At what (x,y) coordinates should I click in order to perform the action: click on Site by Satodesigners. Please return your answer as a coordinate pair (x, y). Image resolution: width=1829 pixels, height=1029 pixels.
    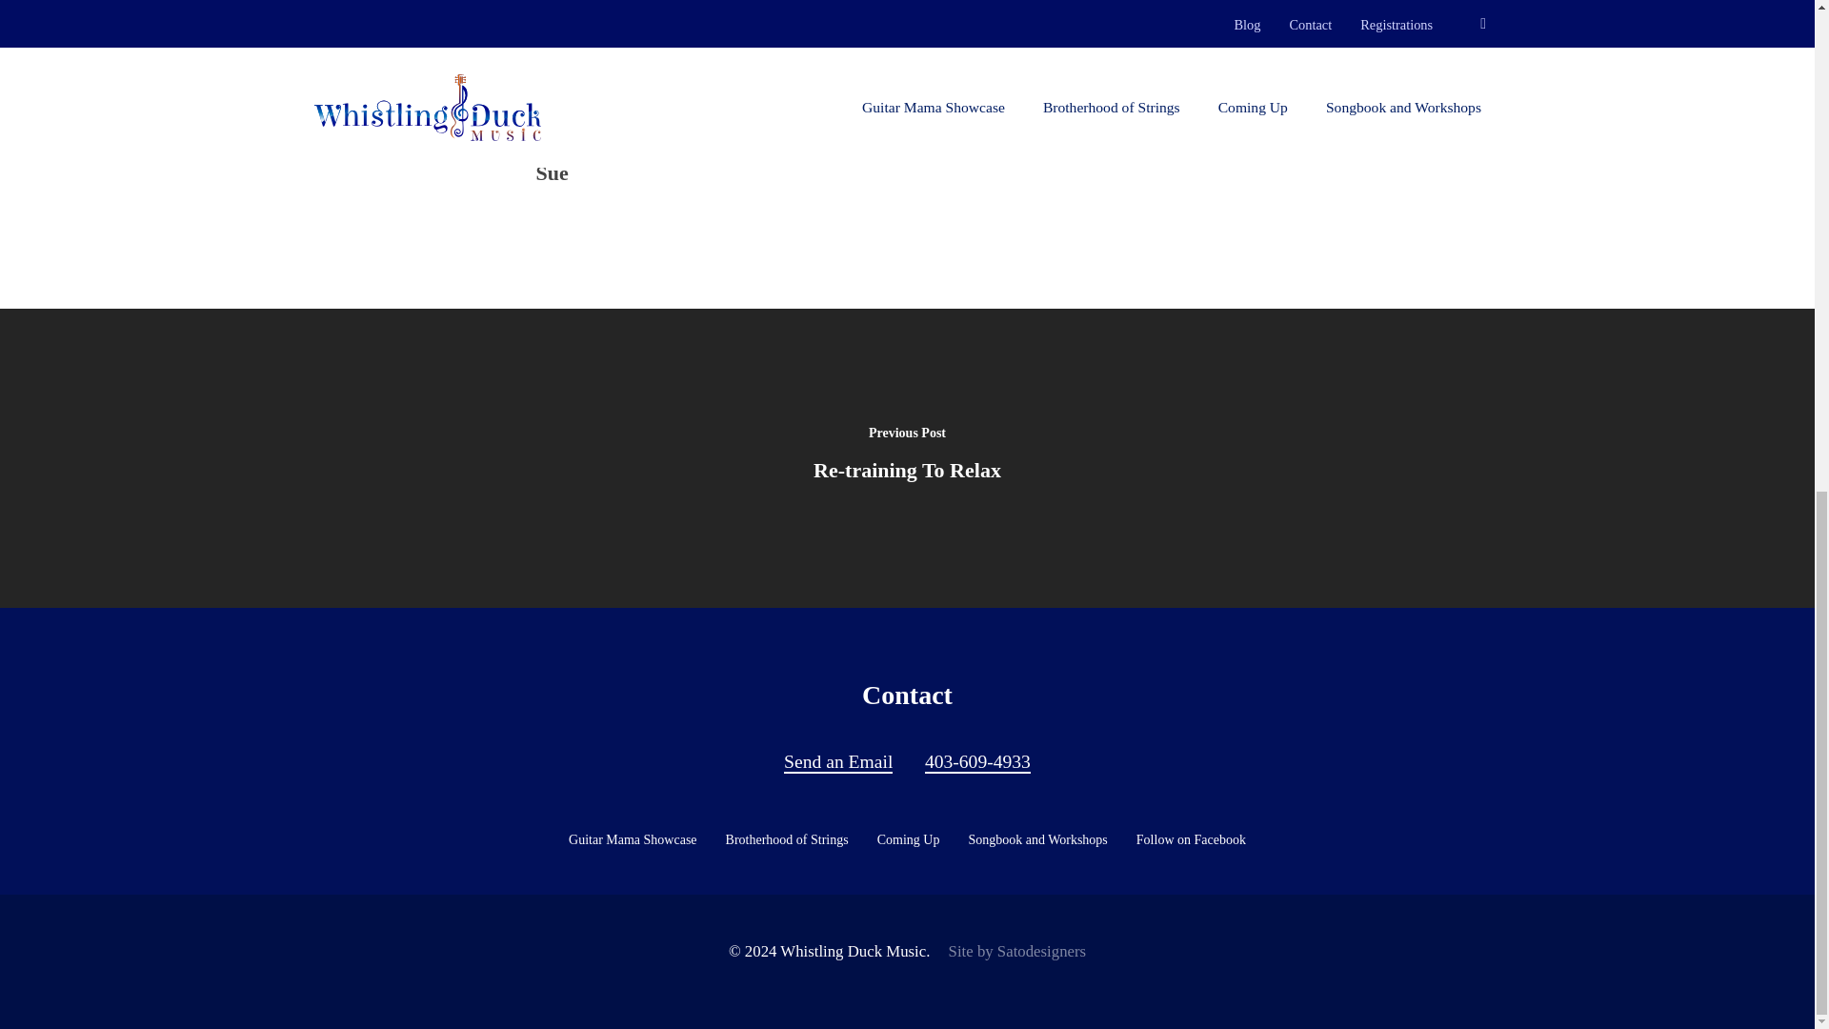
    Looking at the image, I should click on (1017, 951).